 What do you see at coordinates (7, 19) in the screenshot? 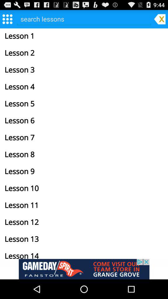
I see `more tools` at bounding box center [7, 19].